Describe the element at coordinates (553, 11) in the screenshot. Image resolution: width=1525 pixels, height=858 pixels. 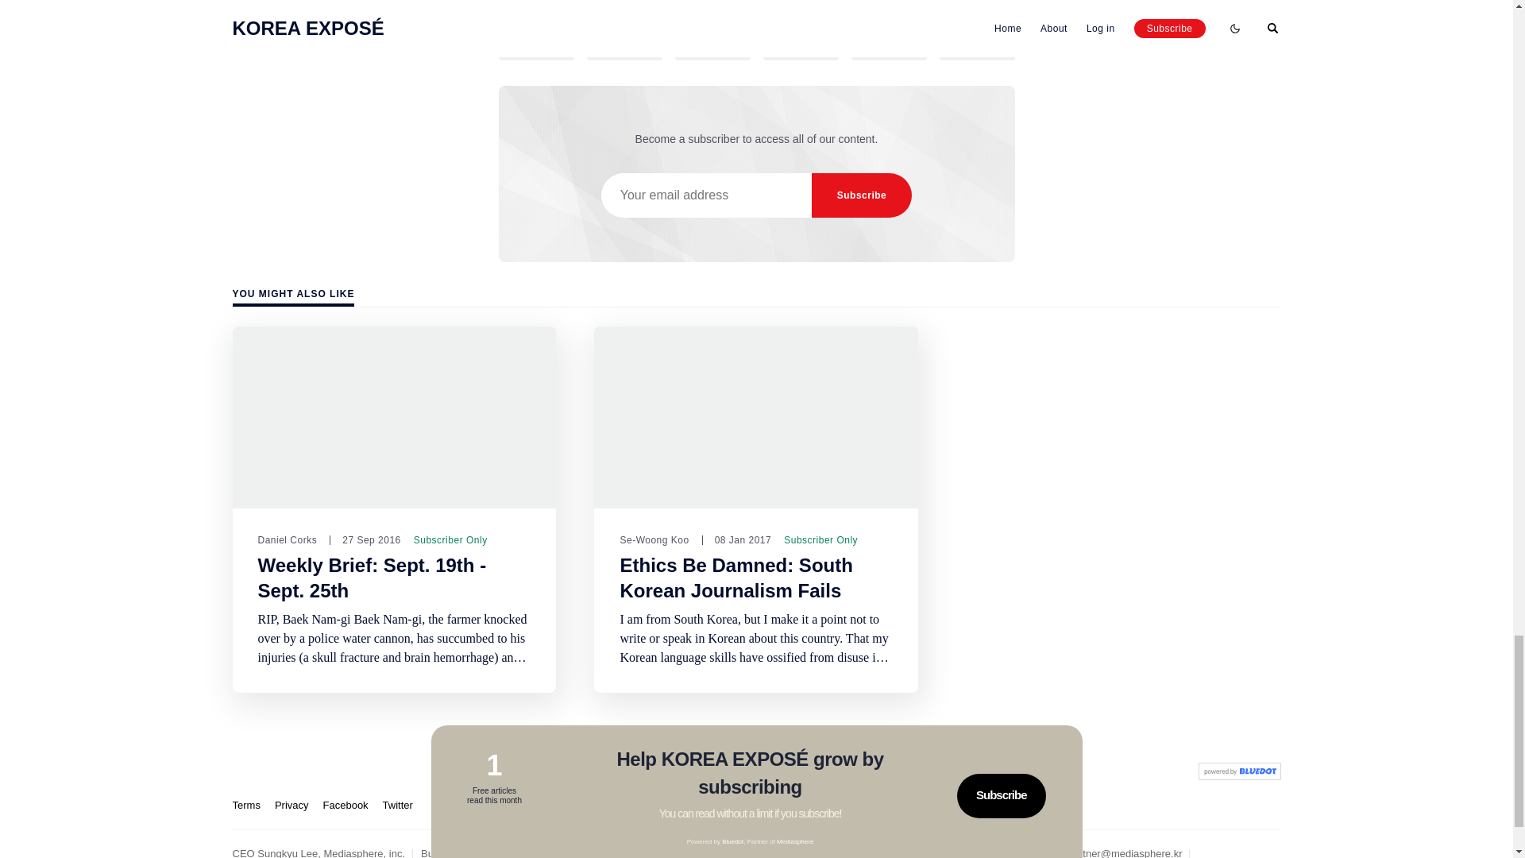
I see `Park Geun-hye` at that location.